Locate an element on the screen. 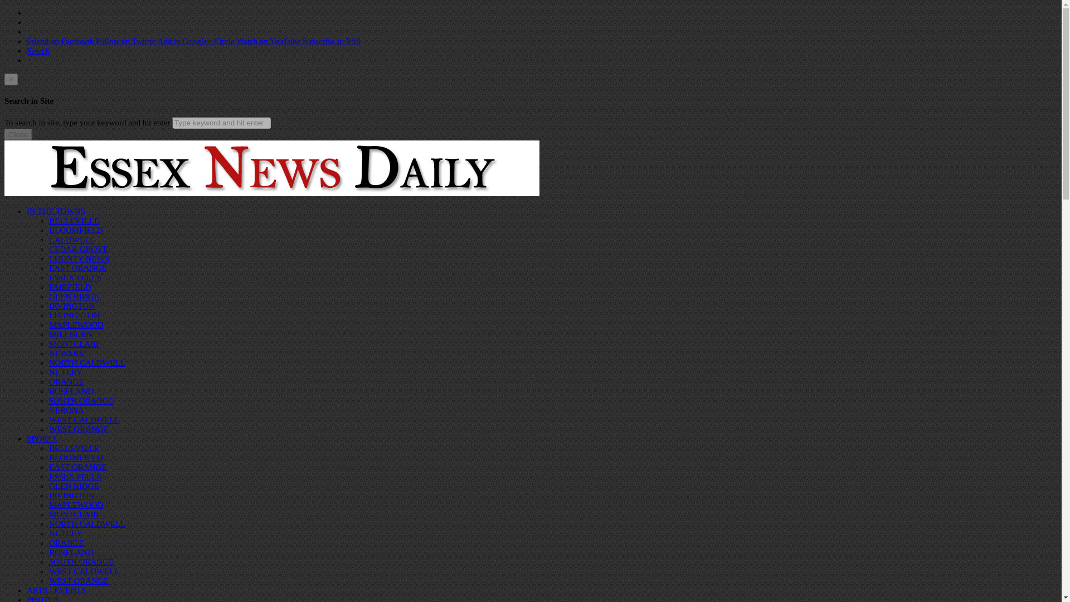 The image size is (1070, 602). Friend on Facebook is located at coordinates (61, 41).